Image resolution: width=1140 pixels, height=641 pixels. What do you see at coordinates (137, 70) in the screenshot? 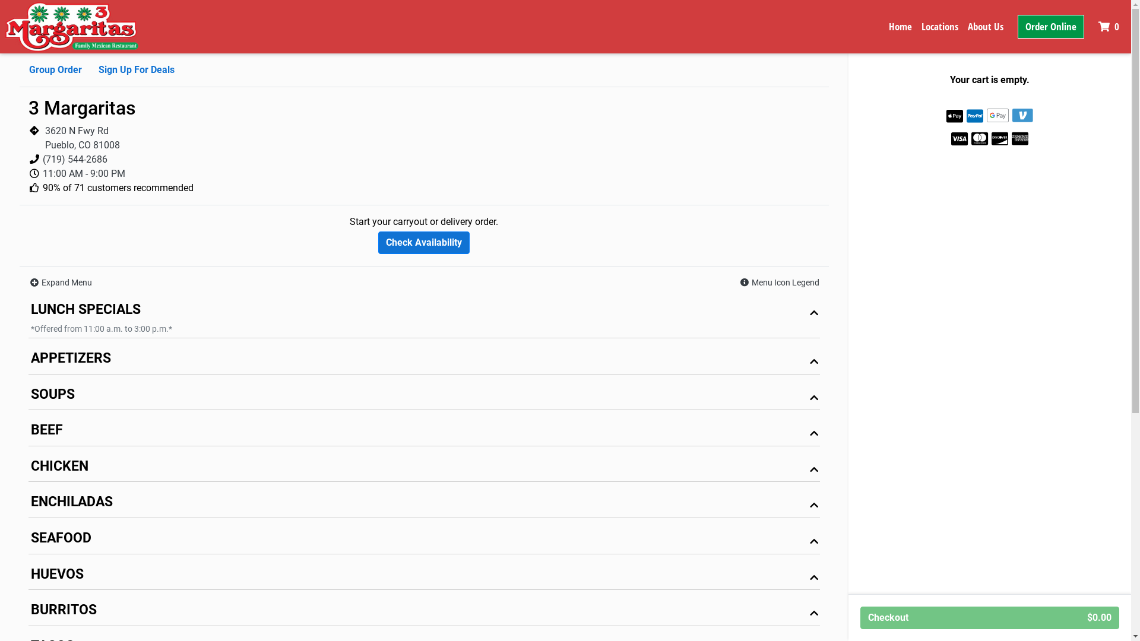
I see `Sign Up For Deals` at bounding box center [137, 70].